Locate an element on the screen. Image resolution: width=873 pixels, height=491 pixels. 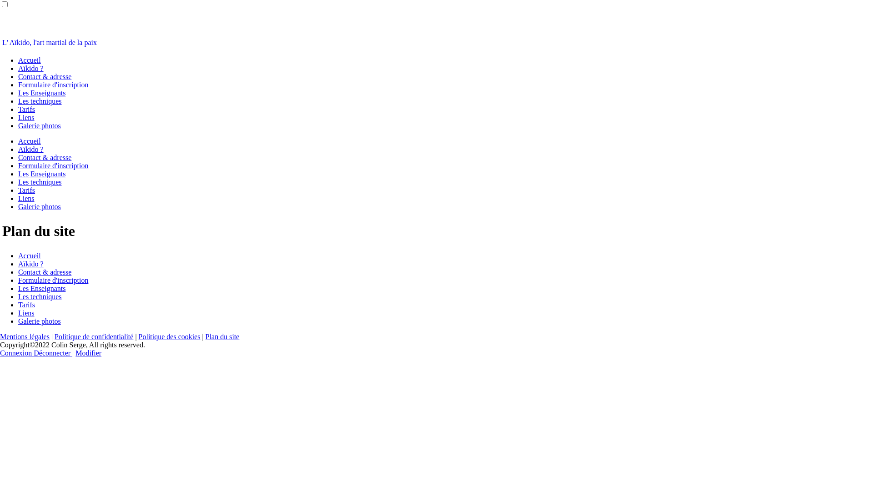
Politique des cookies is located at coordinates (170, 336).